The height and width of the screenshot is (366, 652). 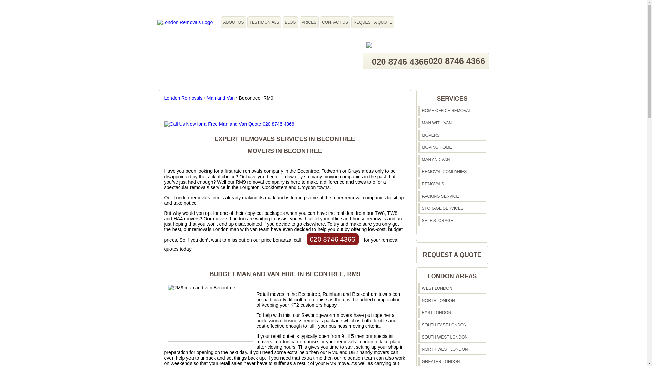 I want to click on PACKING SERVICE, so click(x=440, y=196).